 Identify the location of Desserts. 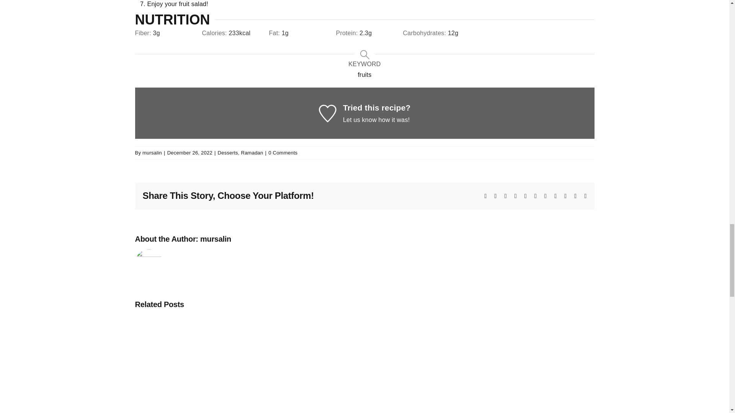
(228, 153).